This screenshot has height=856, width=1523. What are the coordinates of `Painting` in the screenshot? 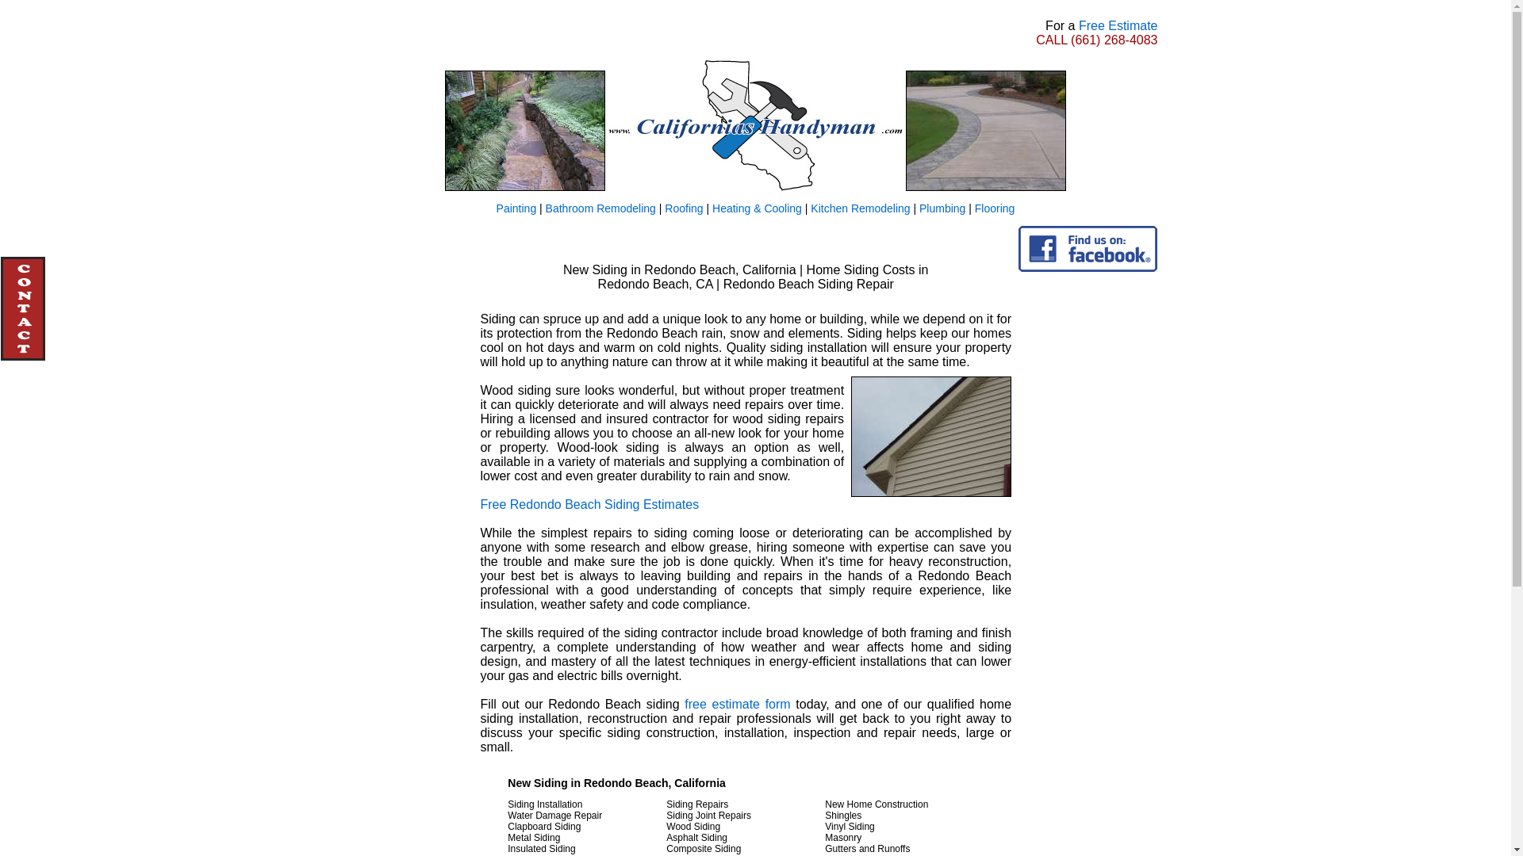 It's located at (516, 208).